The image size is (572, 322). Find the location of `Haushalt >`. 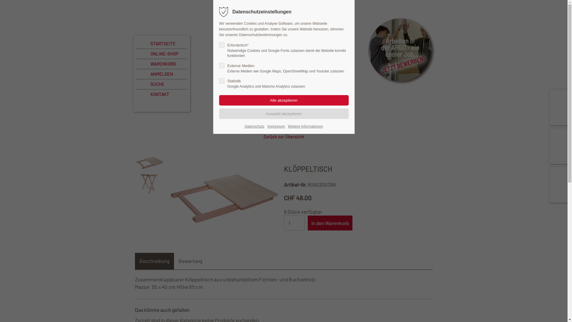

Haushalt > is located at coordinates (296, 129).